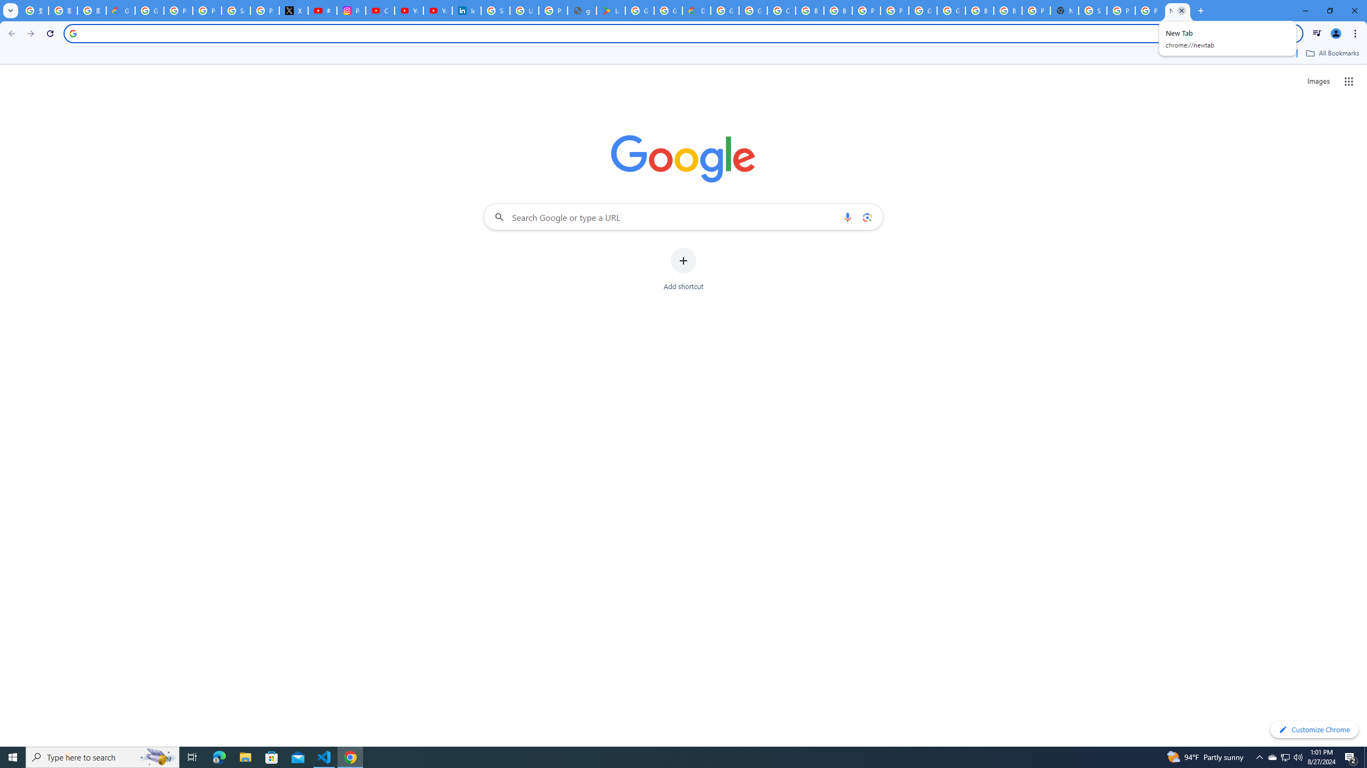  Describe the element at coordinates (1177, 11) in the screenshot. I see `New Tab` at that location.